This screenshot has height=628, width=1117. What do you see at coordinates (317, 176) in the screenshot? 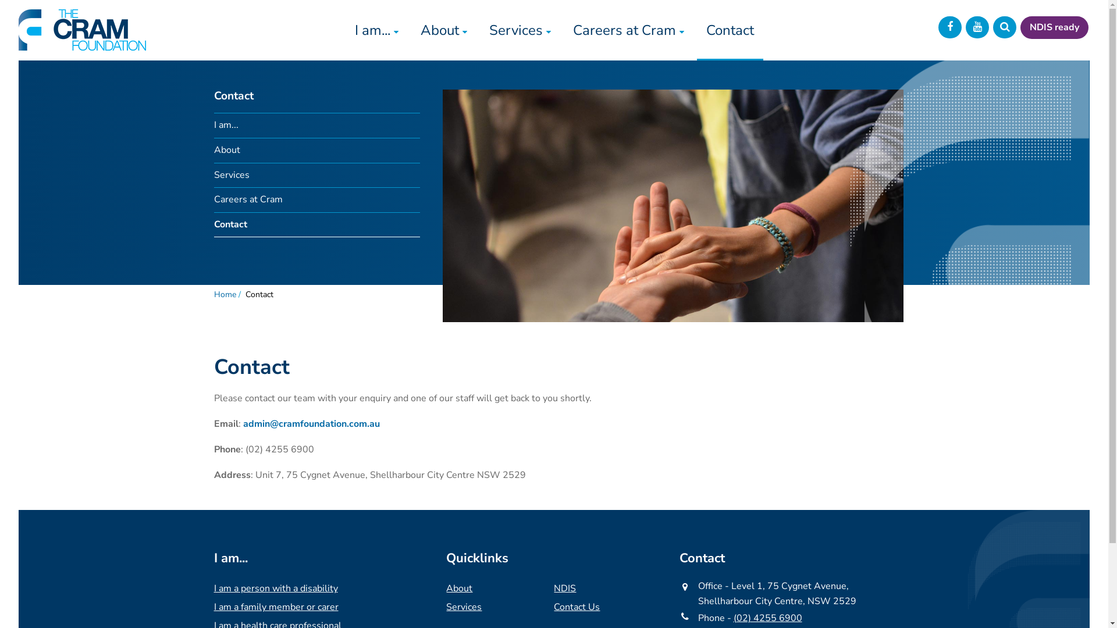
I see `Services` at bounding box center [317, 176].